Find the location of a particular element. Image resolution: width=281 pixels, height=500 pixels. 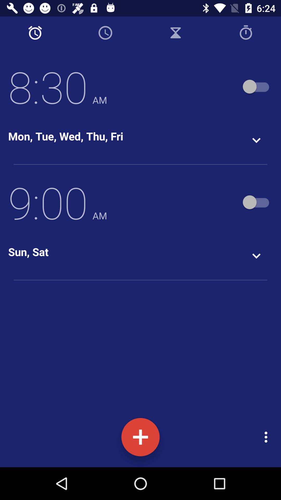

click on more settings icon is located at coordinates (267, 437).